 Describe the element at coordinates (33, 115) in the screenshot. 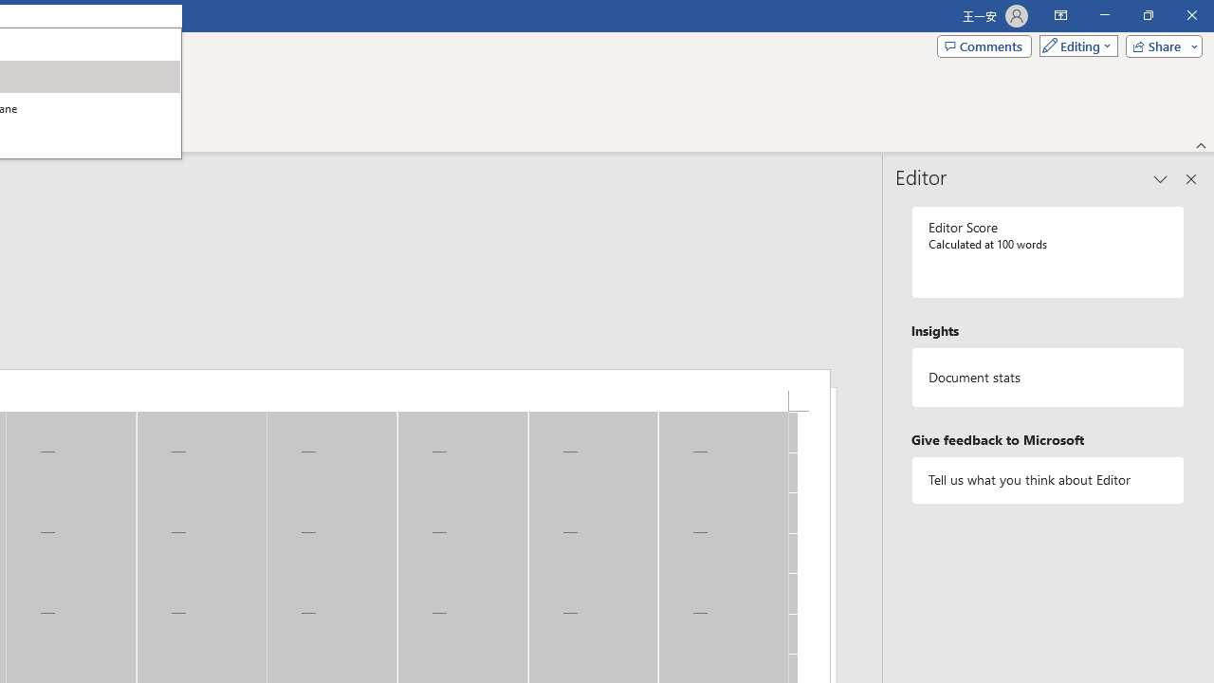

I see `More Options` at that location.